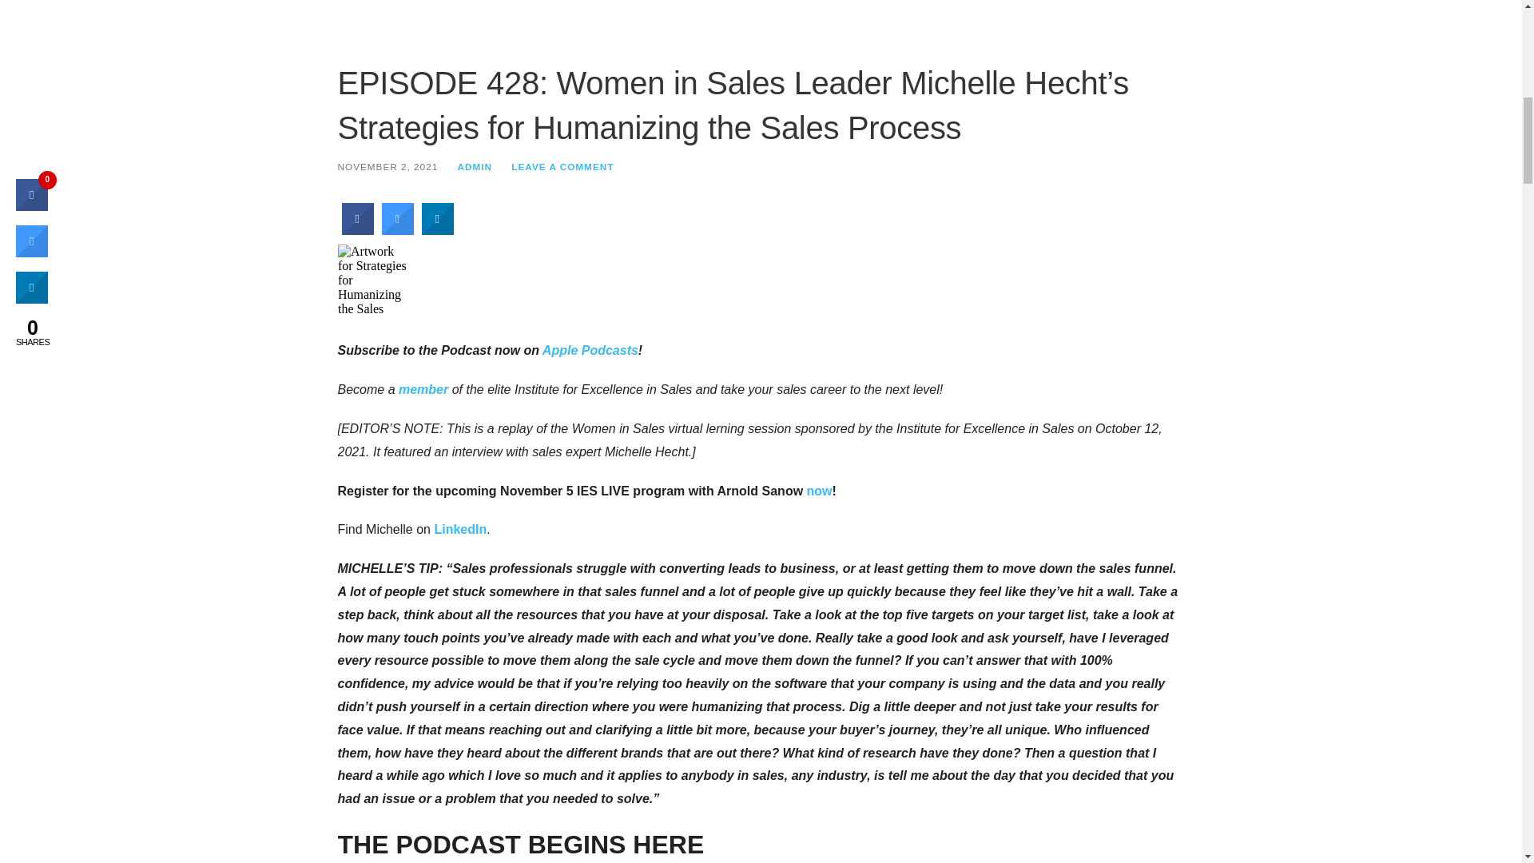 The image size is (1534, 863). What do you see at coordinates (423, 389) in the screenshot?
I see `member` at bounding box center [423, 389].